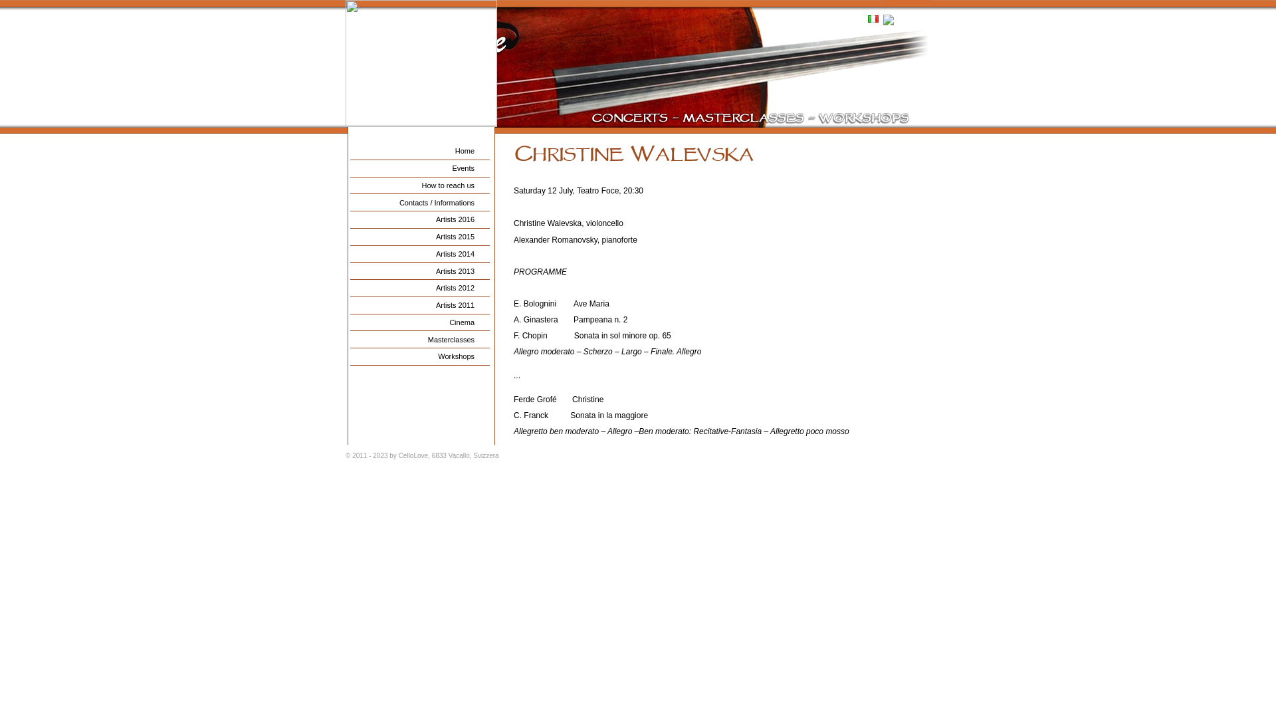 The width and height of the screenshot is (1276, 718). Describe the element at coordinates (420, 220) in the screenshot. I see `Artists 2016` at that location.